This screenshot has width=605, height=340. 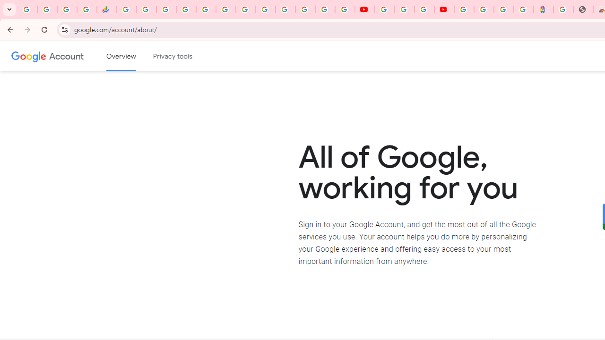 I want to click on Skip to Content, so click(x=135, y=55).